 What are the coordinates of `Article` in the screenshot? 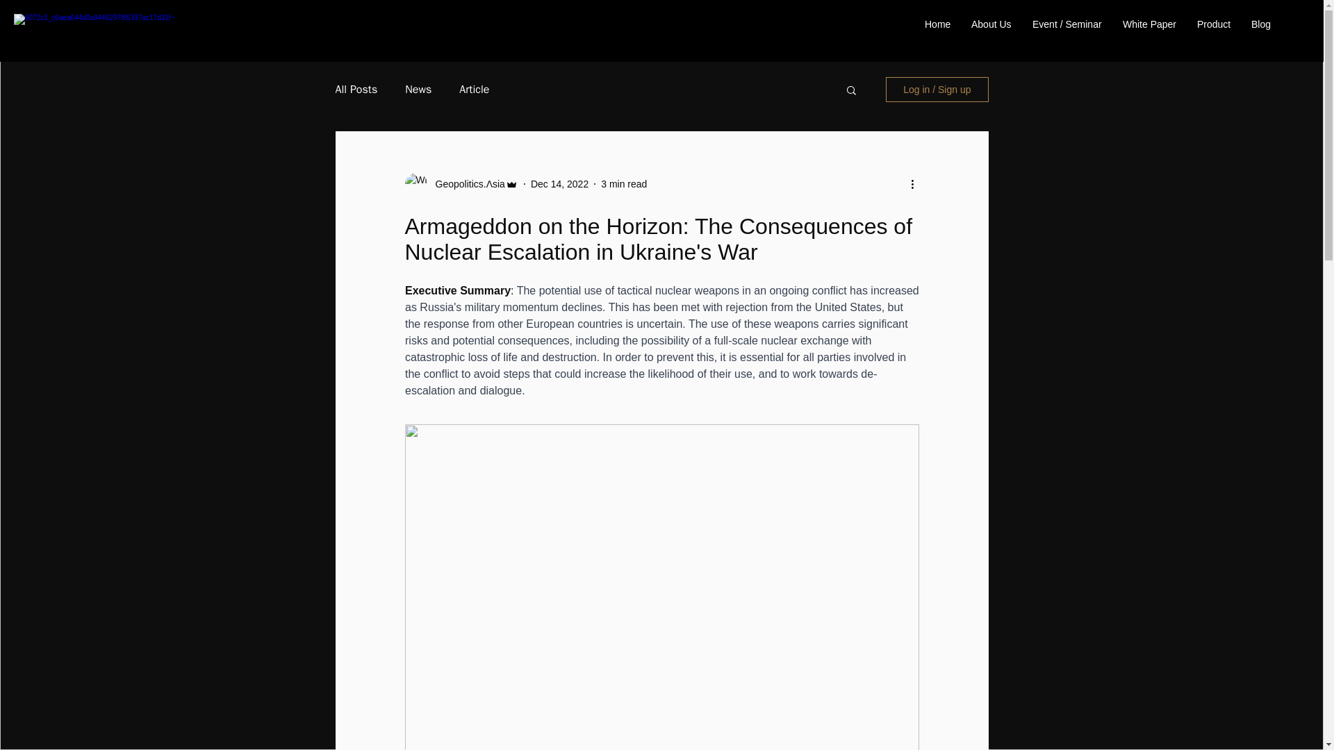 It's located at (474, 89).